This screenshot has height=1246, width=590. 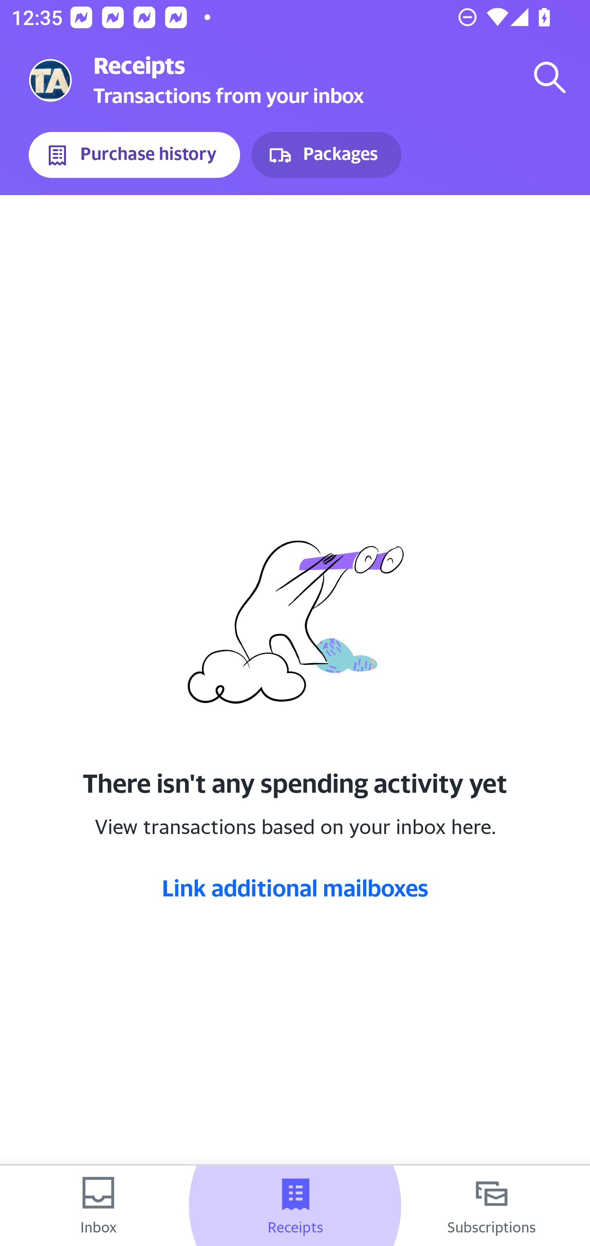 What do you see at coordinates (98, 1206) in the screenshot?
I see `Inbox` at bounding box center [98, 1206].